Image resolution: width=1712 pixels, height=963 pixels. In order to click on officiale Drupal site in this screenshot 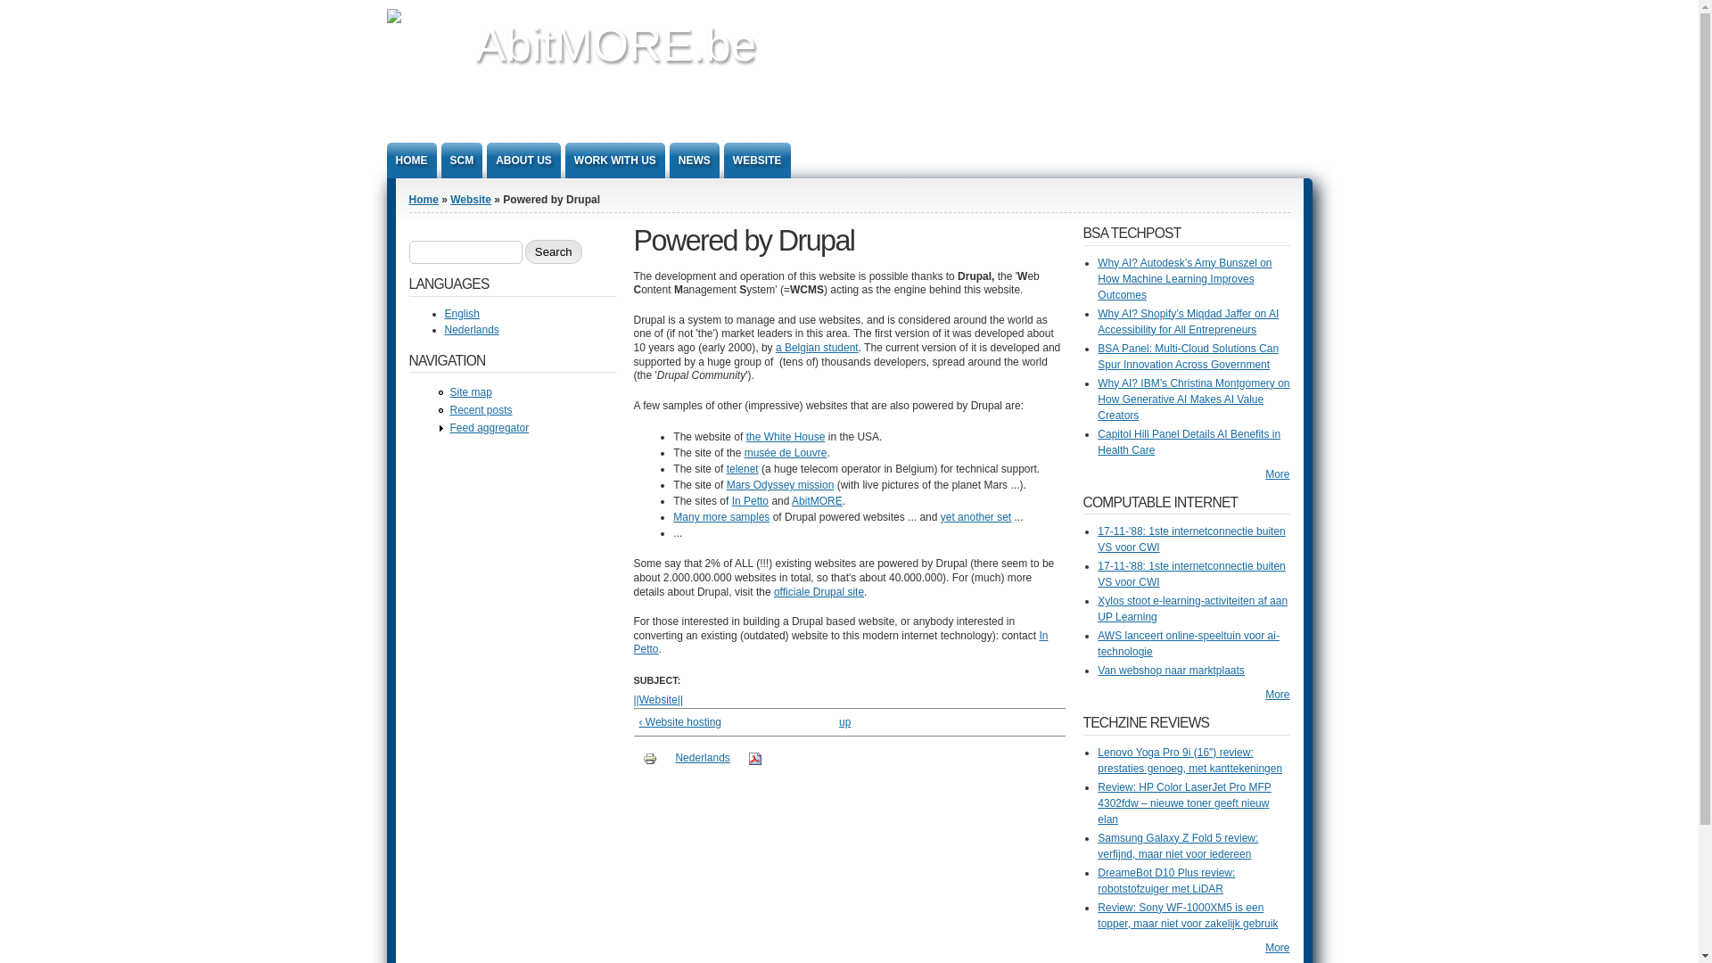, I will do `click(819, 592)`.